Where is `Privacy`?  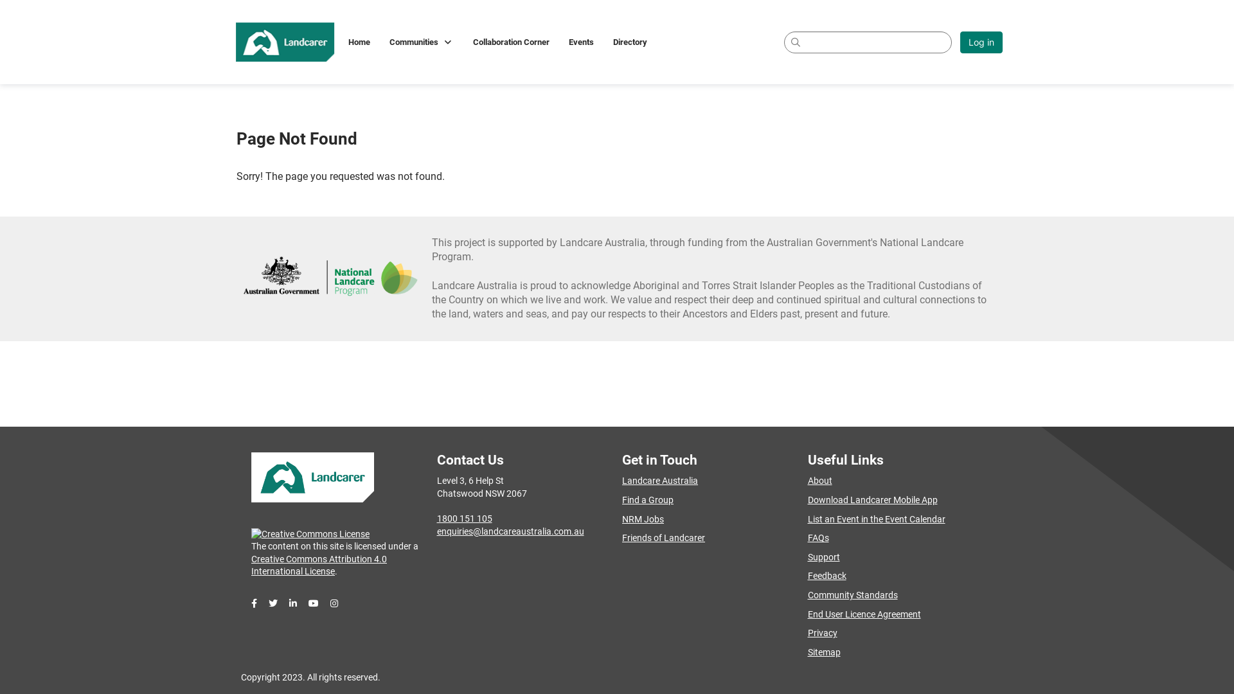 Privacy is located at coordinates (822, 633).